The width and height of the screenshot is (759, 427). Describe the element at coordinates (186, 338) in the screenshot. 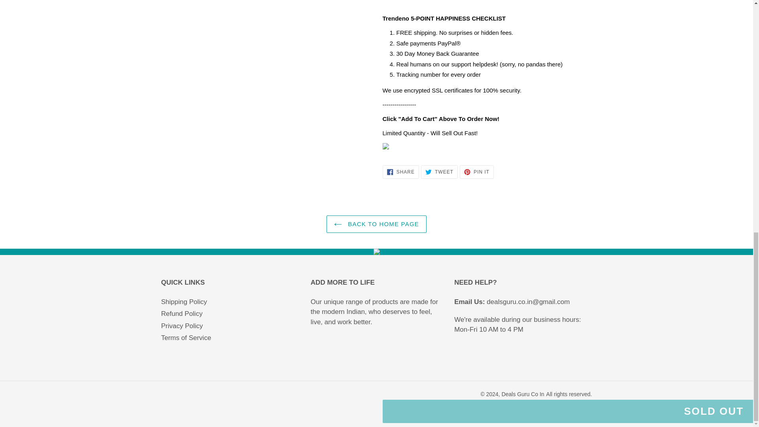

I see `Privacy Policy` at that location.